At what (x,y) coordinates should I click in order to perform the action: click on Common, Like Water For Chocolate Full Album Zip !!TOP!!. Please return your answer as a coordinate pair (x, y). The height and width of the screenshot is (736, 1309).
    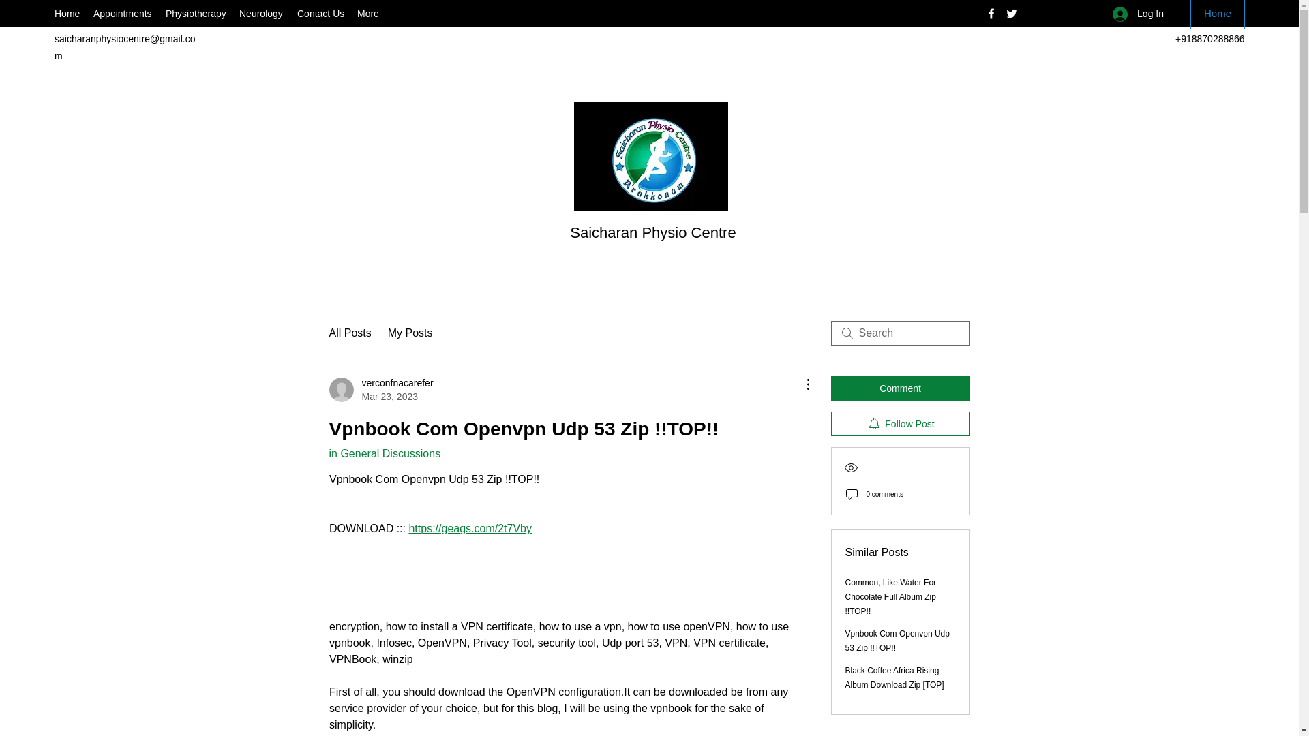
    Looking at the image, I should click on (891, 596).